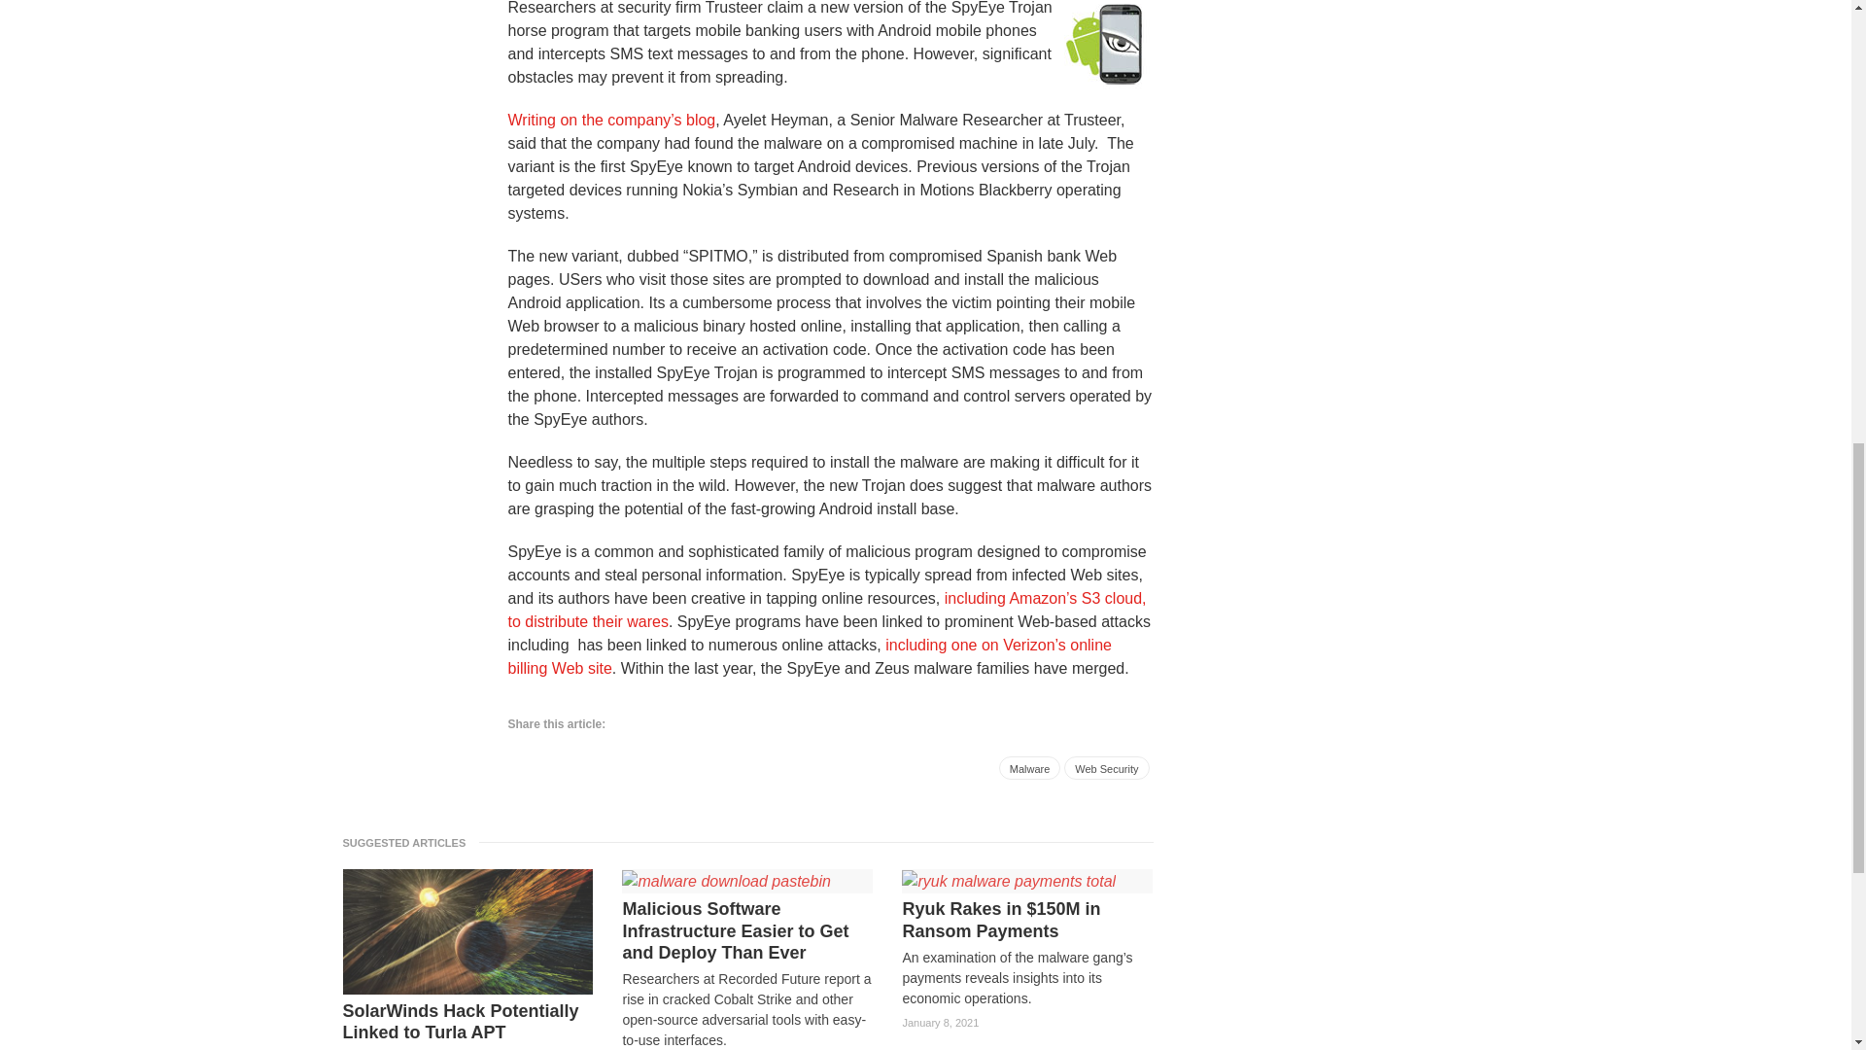 Image resolution: width=1866 pixels, height=1050 pixels. Describe the element at coordinates (1030, 768) in the screenshot. I see `Malware` at that location.